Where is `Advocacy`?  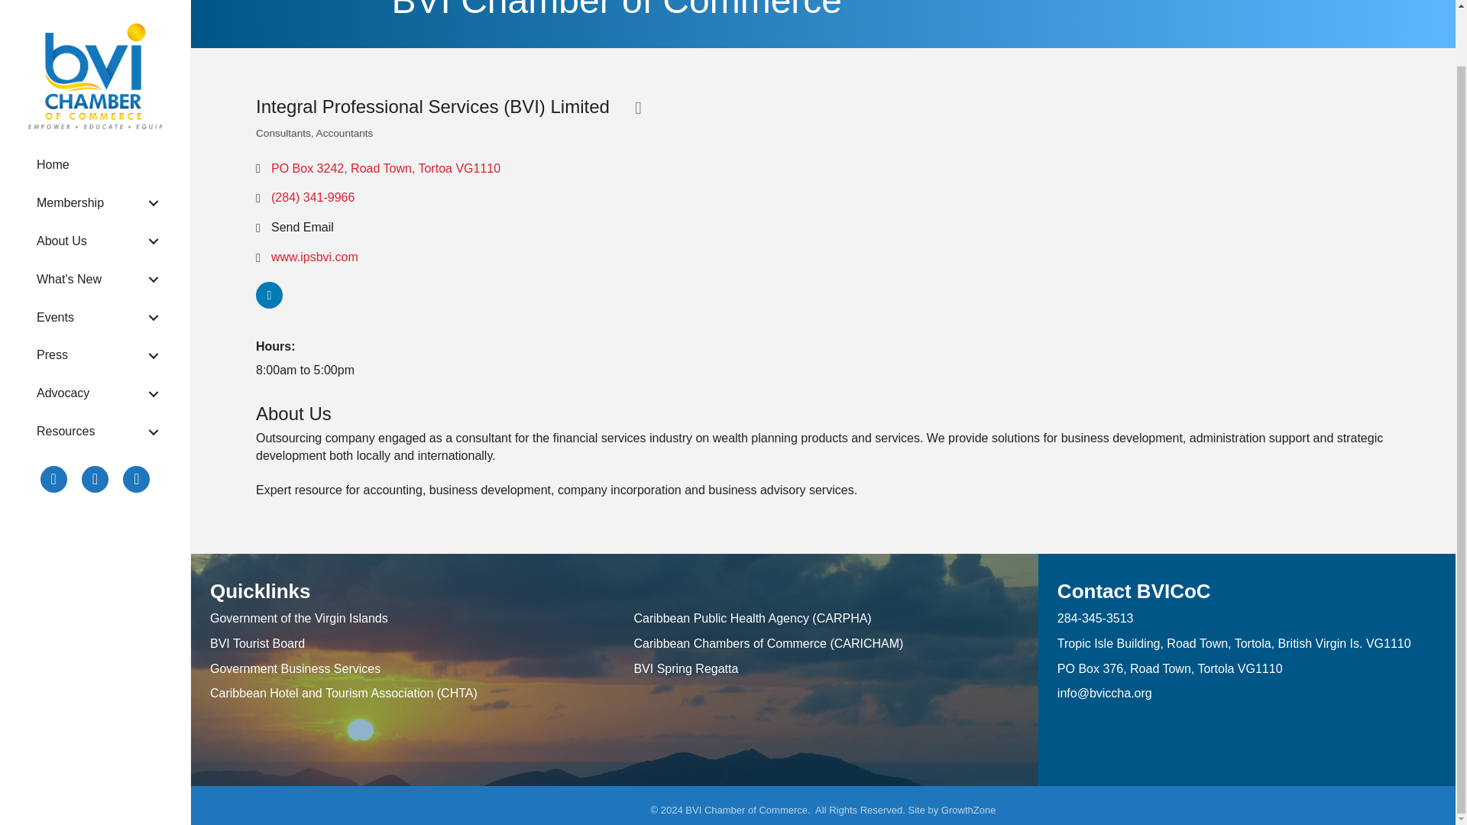
Advocacy is located at coordinates (95, 333).